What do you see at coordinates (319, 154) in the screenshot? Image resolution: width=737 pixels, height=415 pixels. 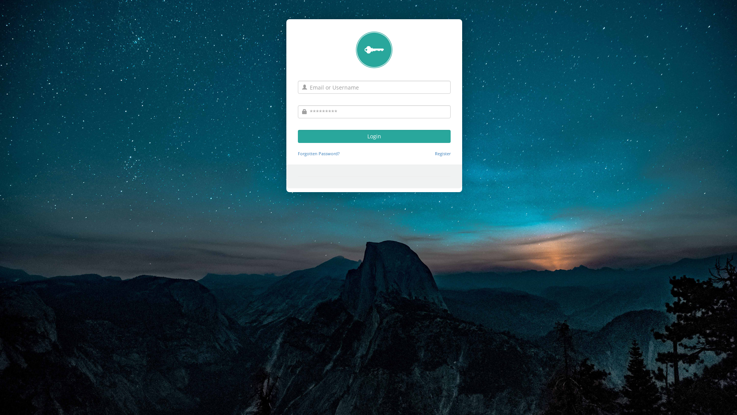 I see `Forgotten Password?` at bounding box center [319, 154].